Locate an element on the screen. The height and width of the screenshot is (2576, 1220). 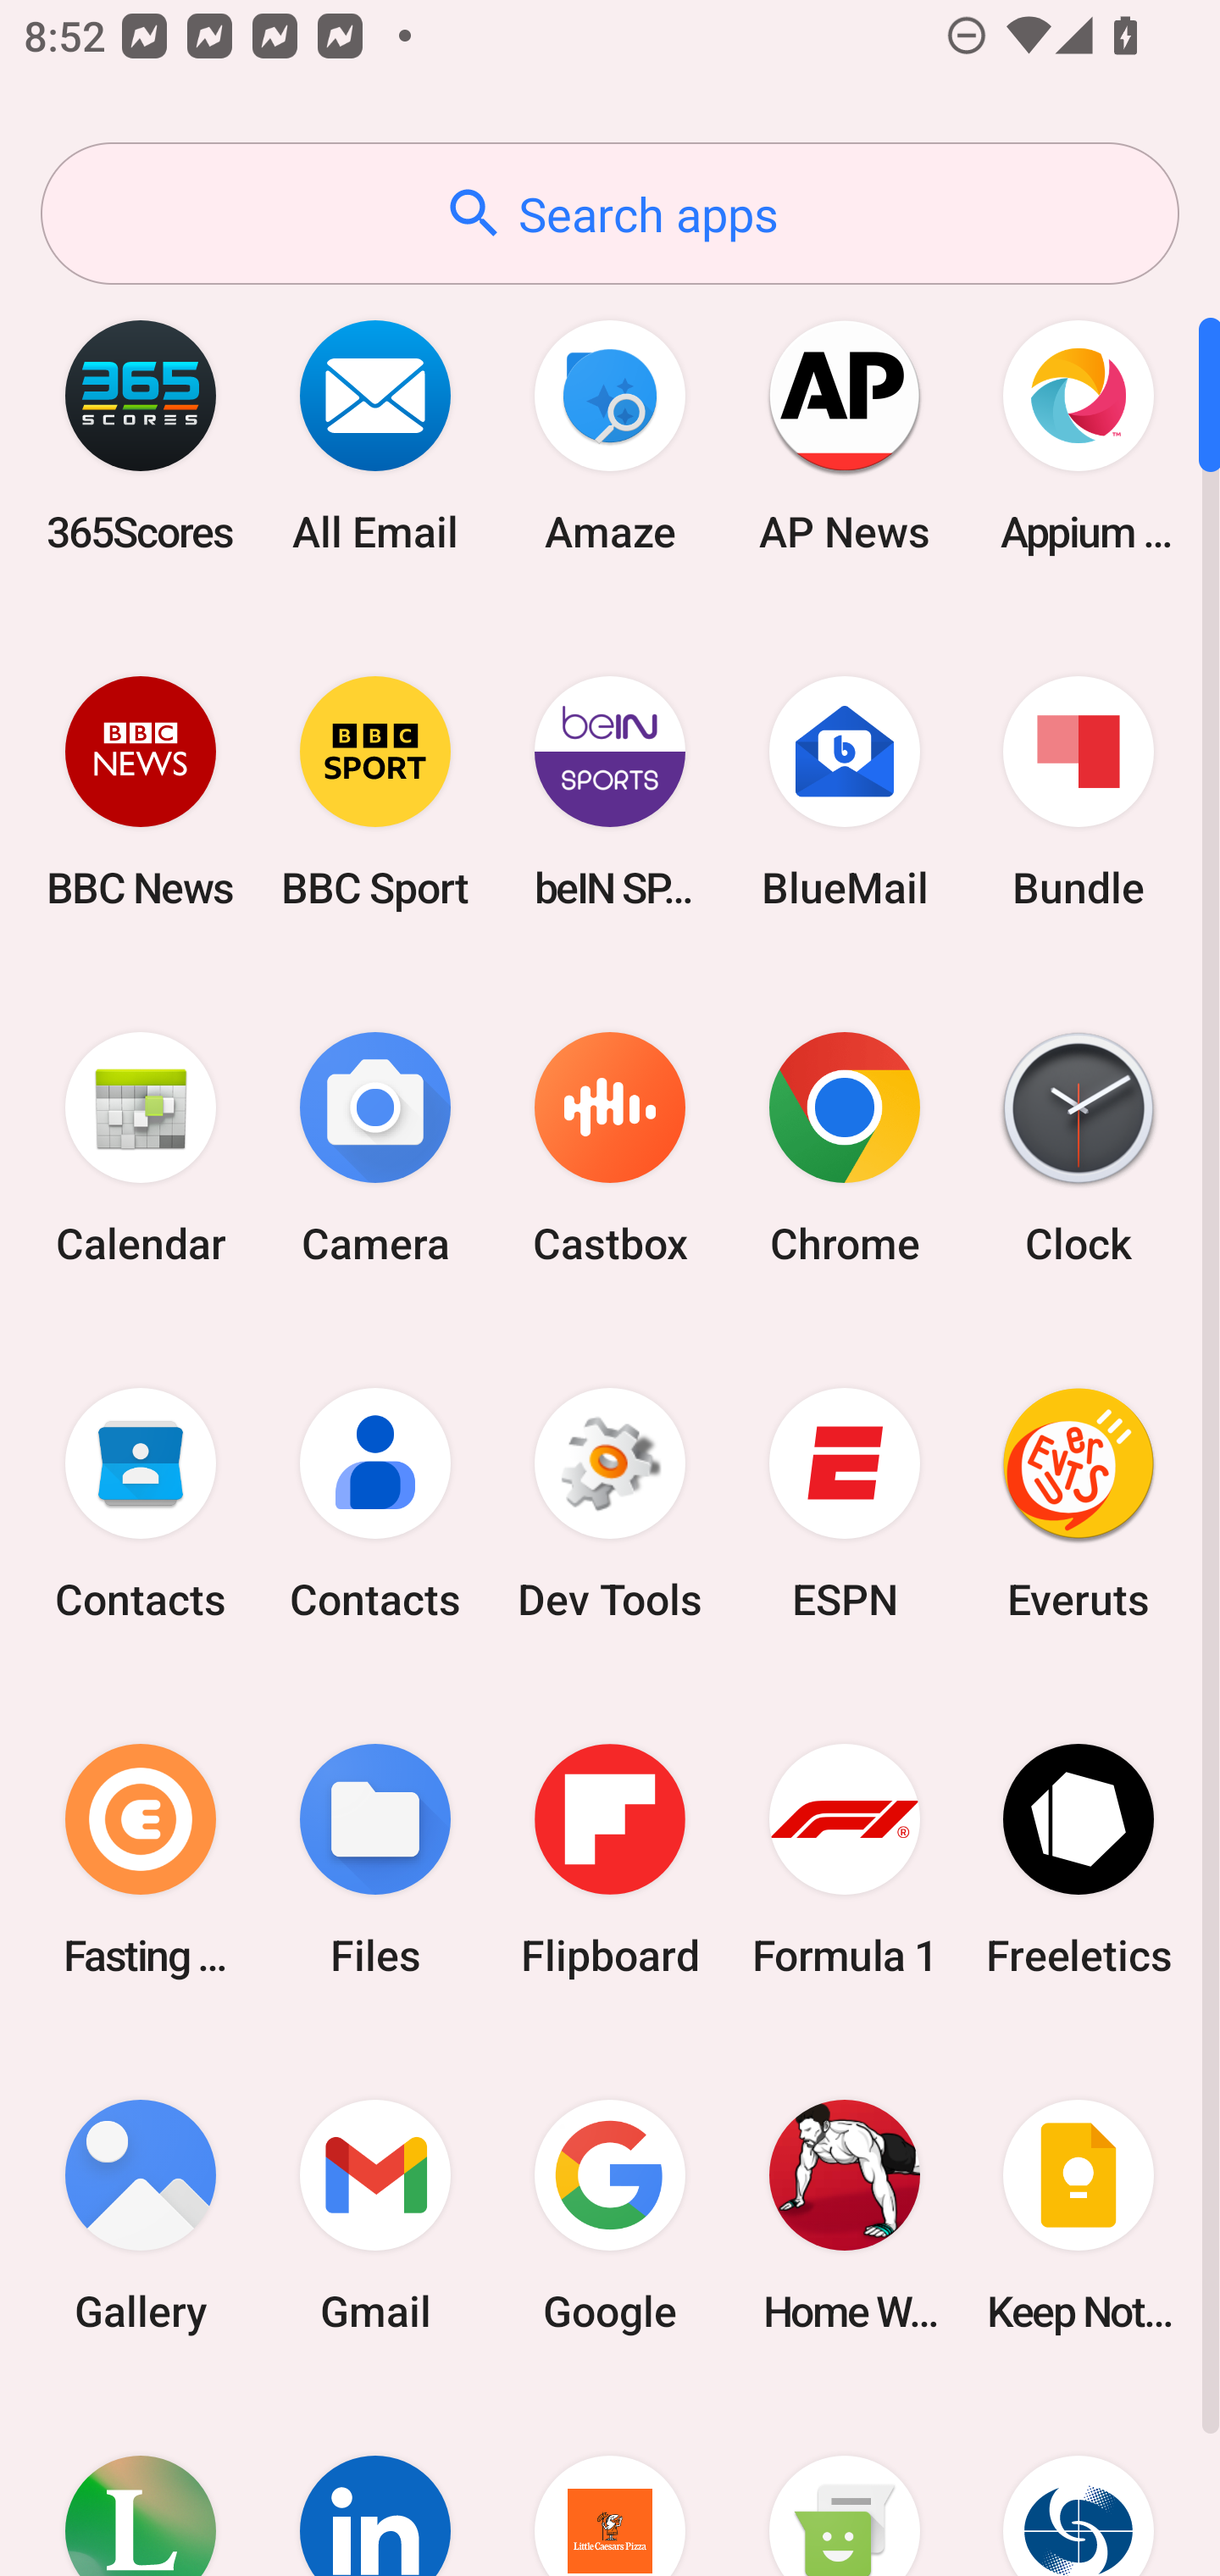
Fasting Coach is located at coordinates (141, 1859).